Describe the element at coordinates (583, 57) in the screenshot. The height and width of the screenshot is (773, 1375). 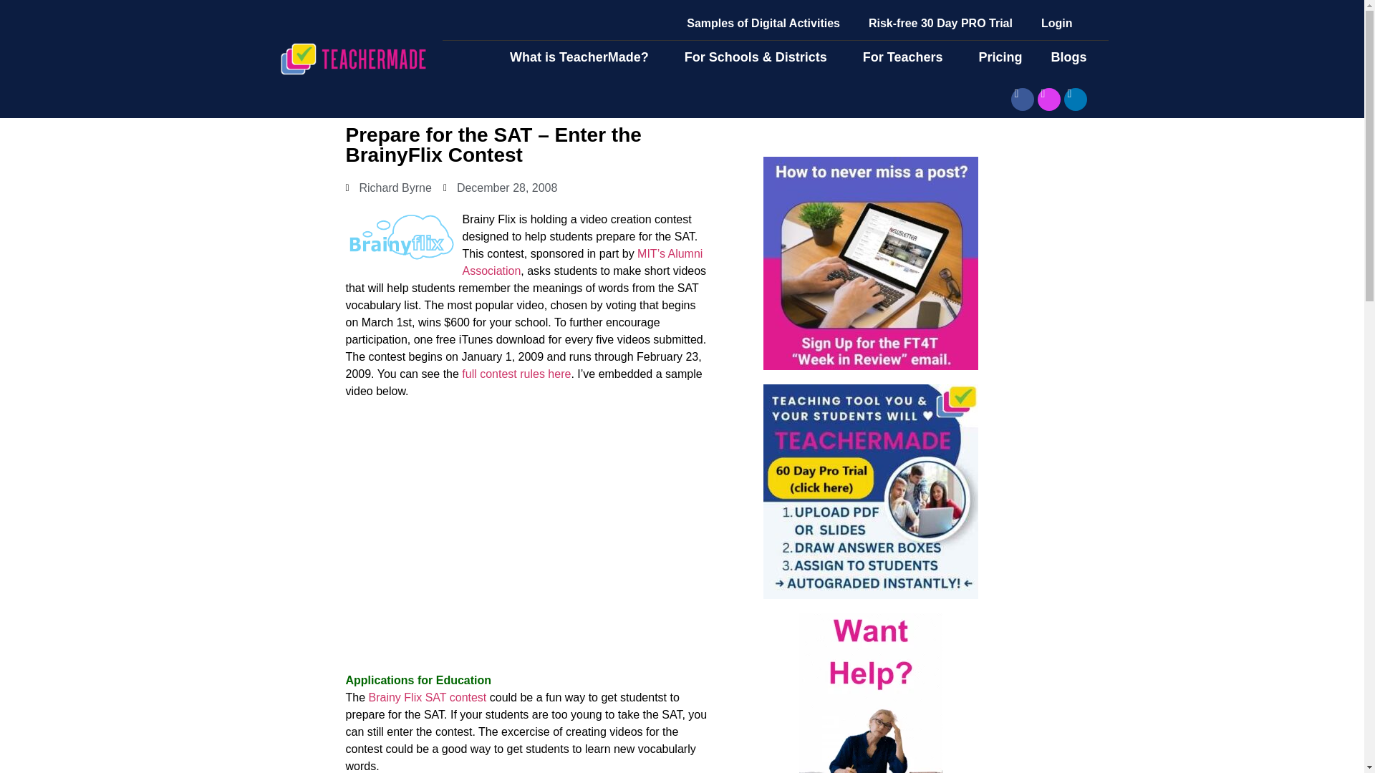
I see `What is TeacherMade?` at that location.